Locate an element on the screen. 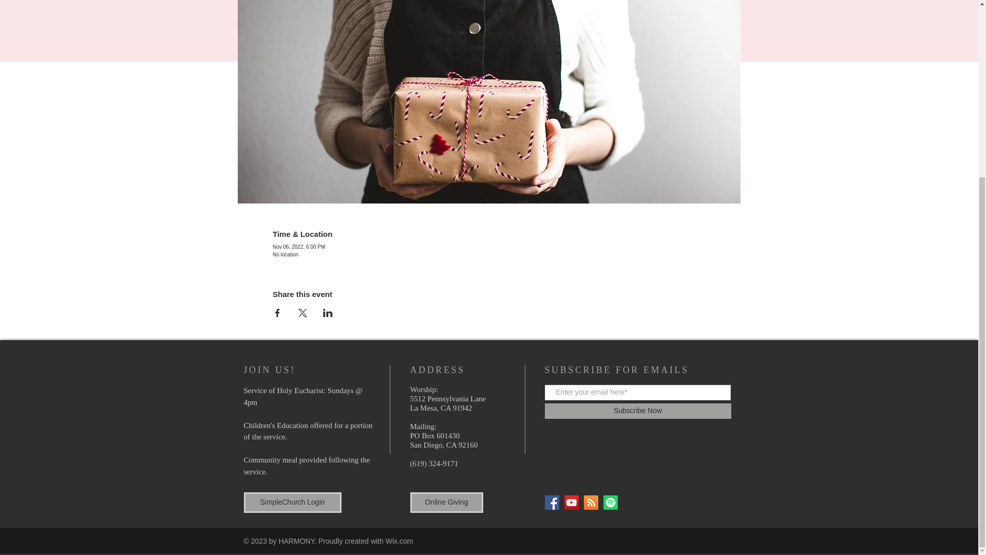  Subscribe Now is located at coordinates (637, 411).